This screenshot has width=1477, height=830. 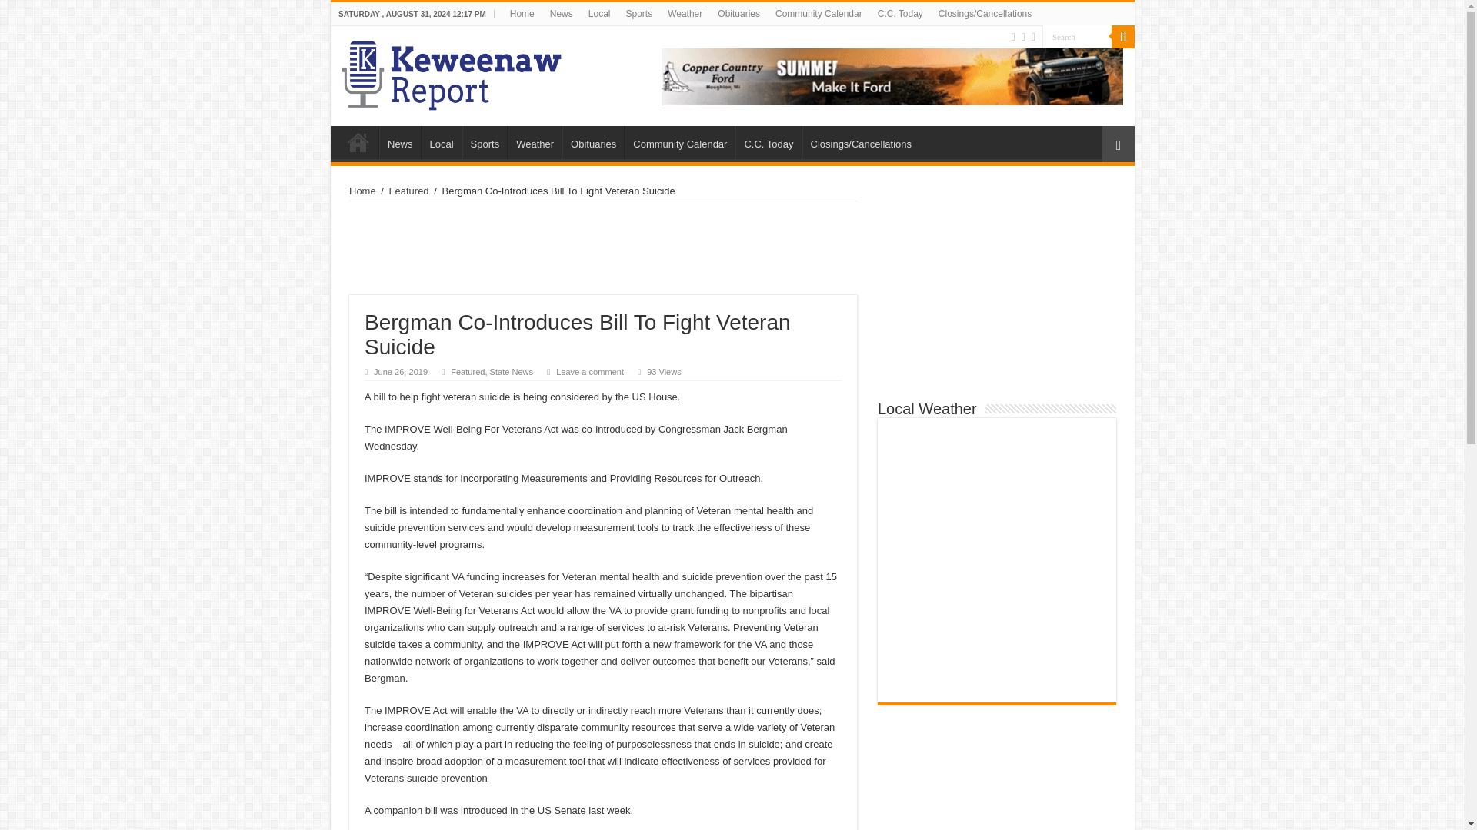 What do you see at coordinates (768, 142) in the screenshot?
I see `C.C. Today` at bounding box center [768, 142].